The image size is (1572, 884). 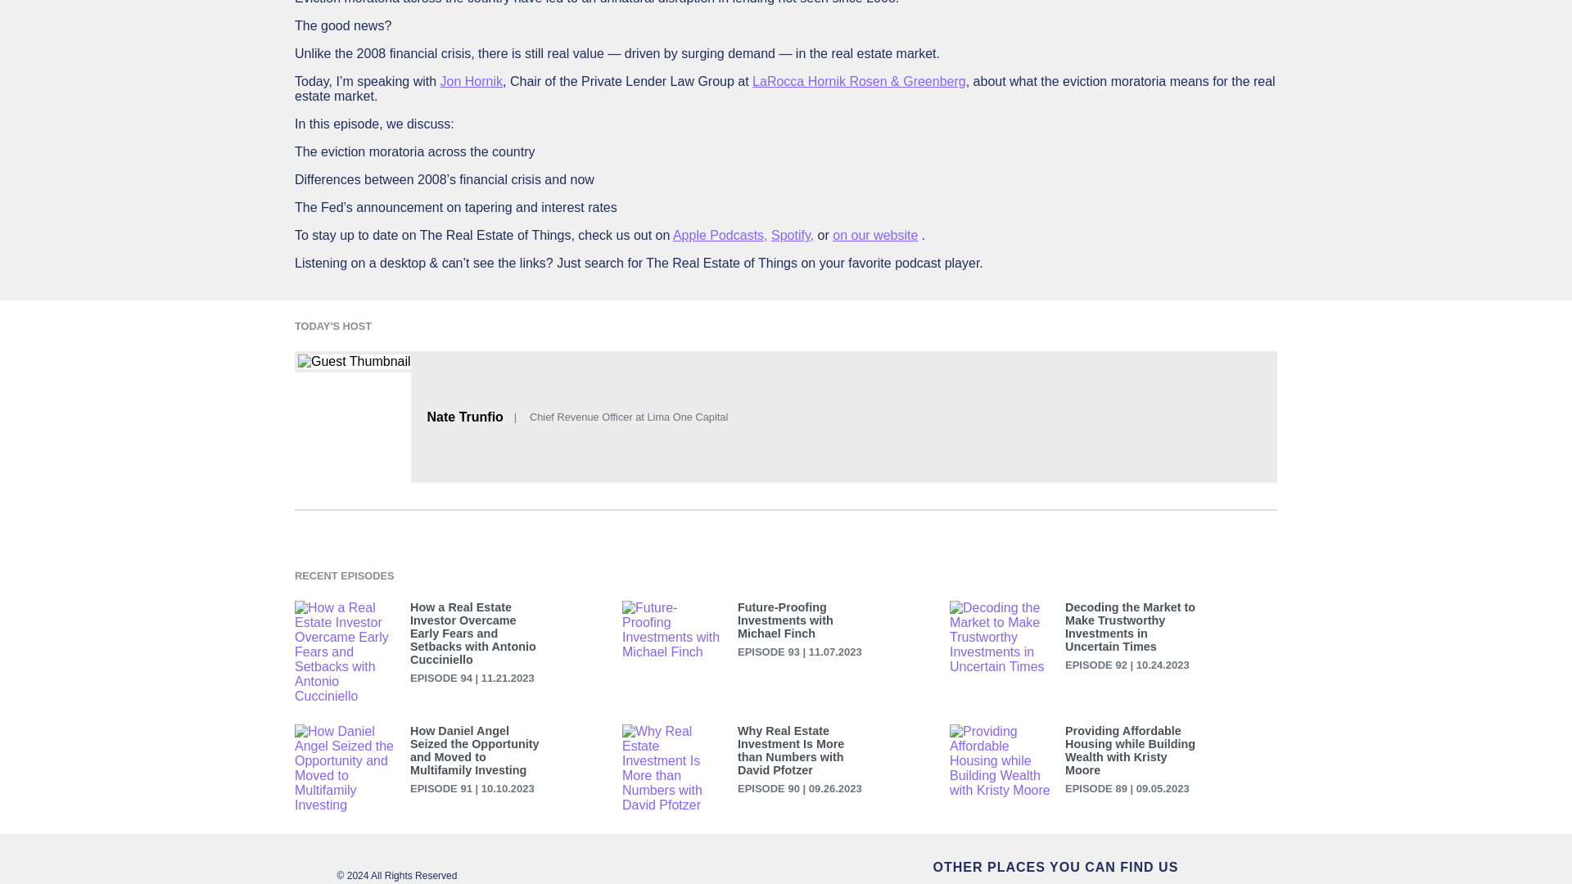 I want to click on on our website, so click(x=875, y=234).